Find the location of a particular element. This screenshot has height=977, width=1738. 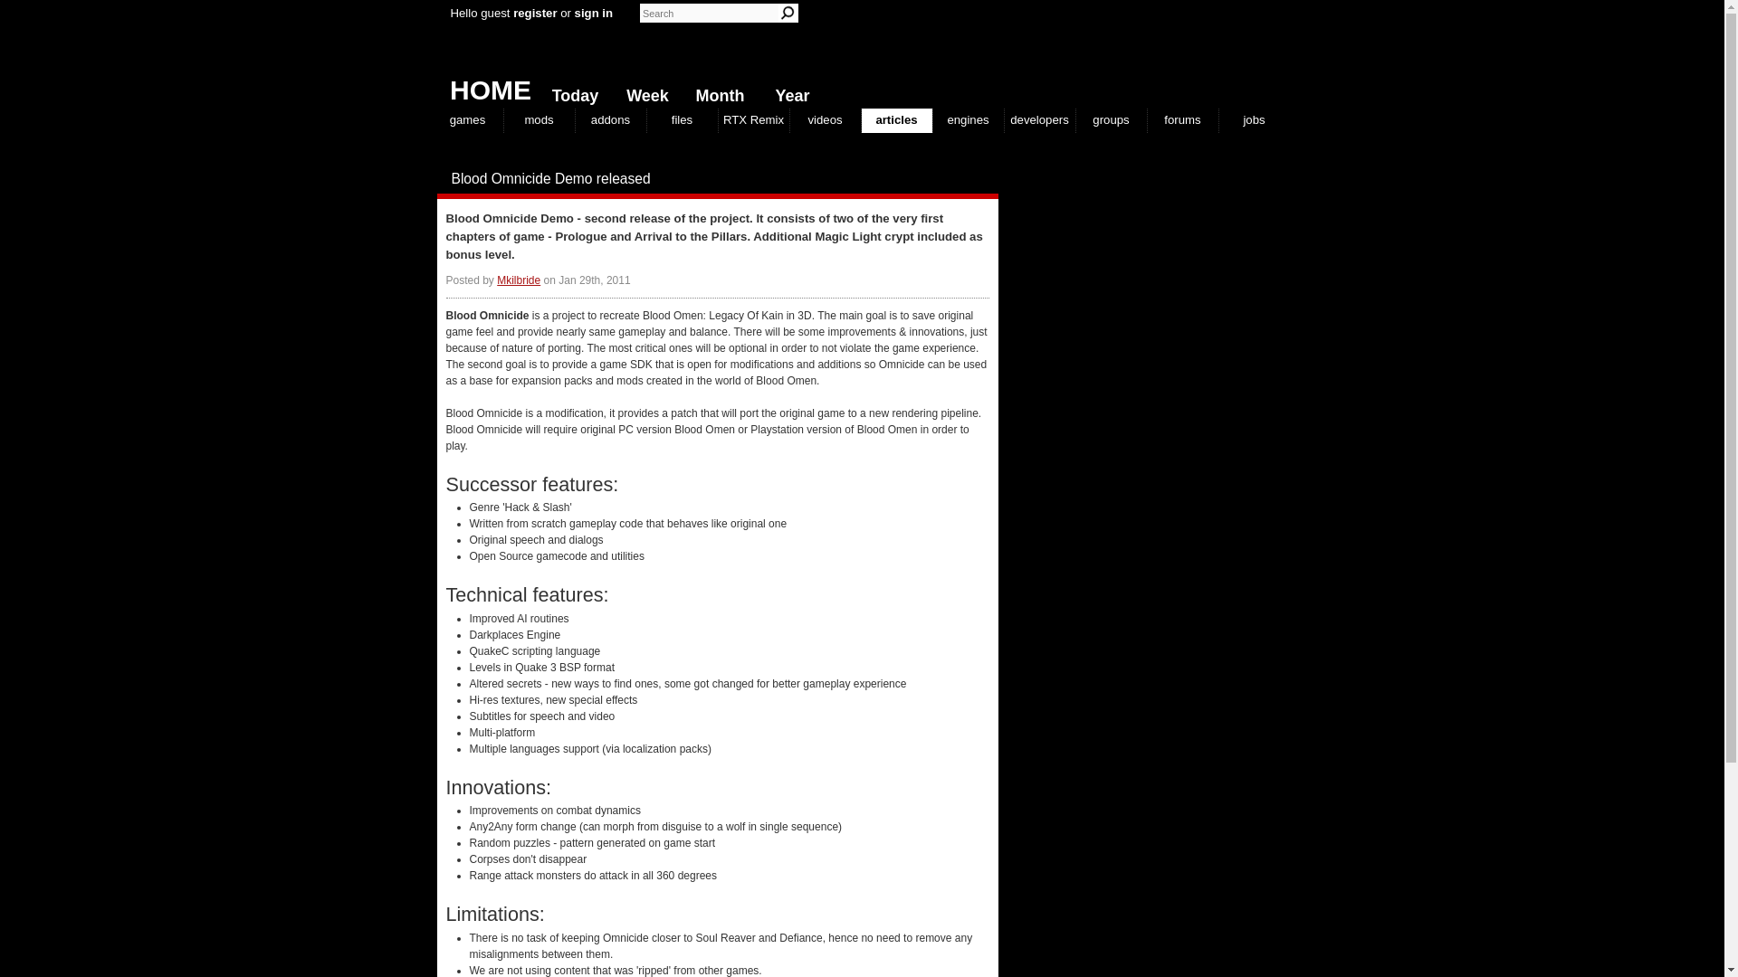

RSS is located at coordinates (988, 179).